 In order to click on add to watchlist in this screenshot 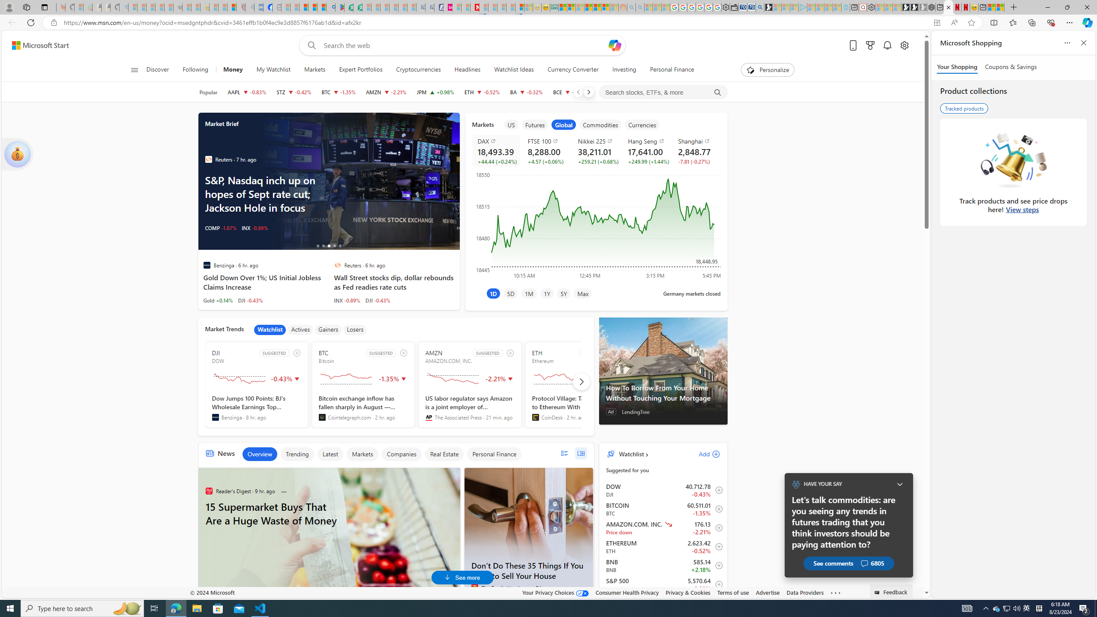, I will do `click(510, 353)`.